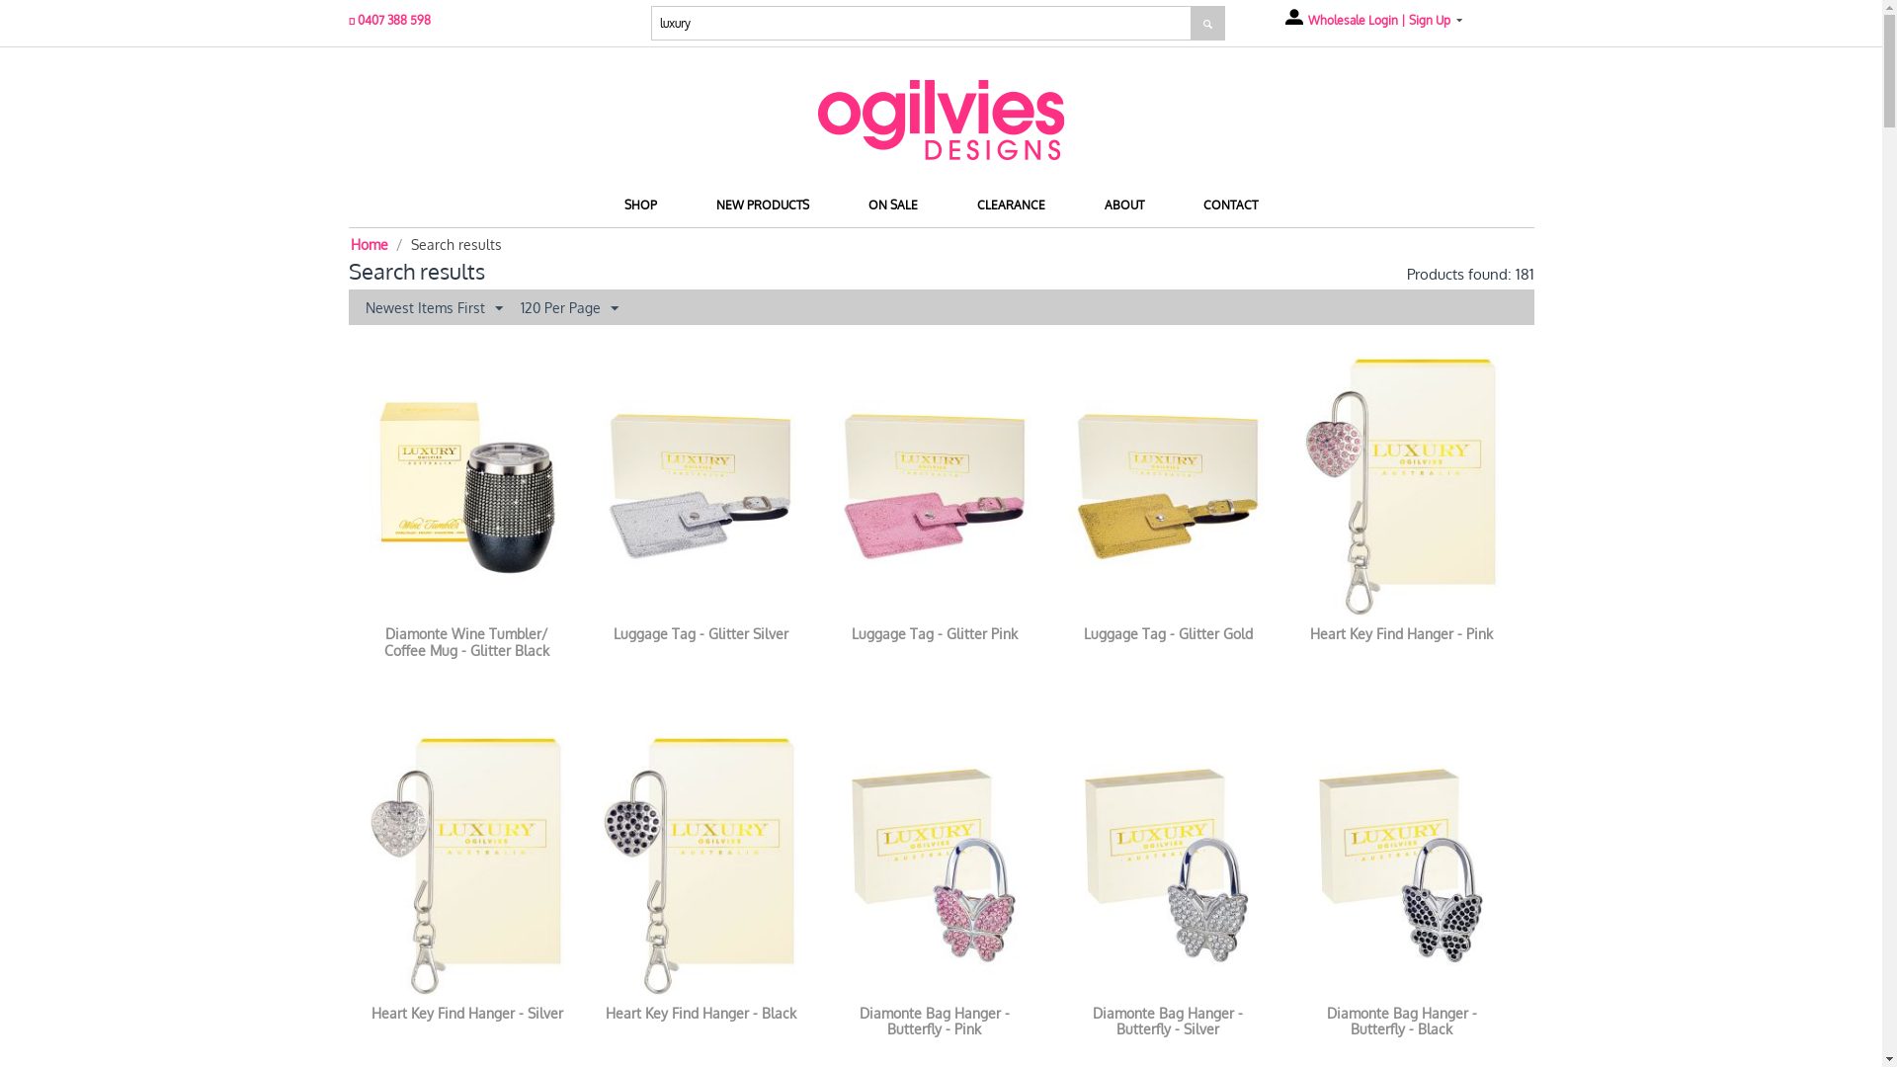 The image size is (1897, 1067). Describe the element at coordinates (1168, 634) in the screenshot. I see `Luggage Tag - Glitter Gold` at that location.